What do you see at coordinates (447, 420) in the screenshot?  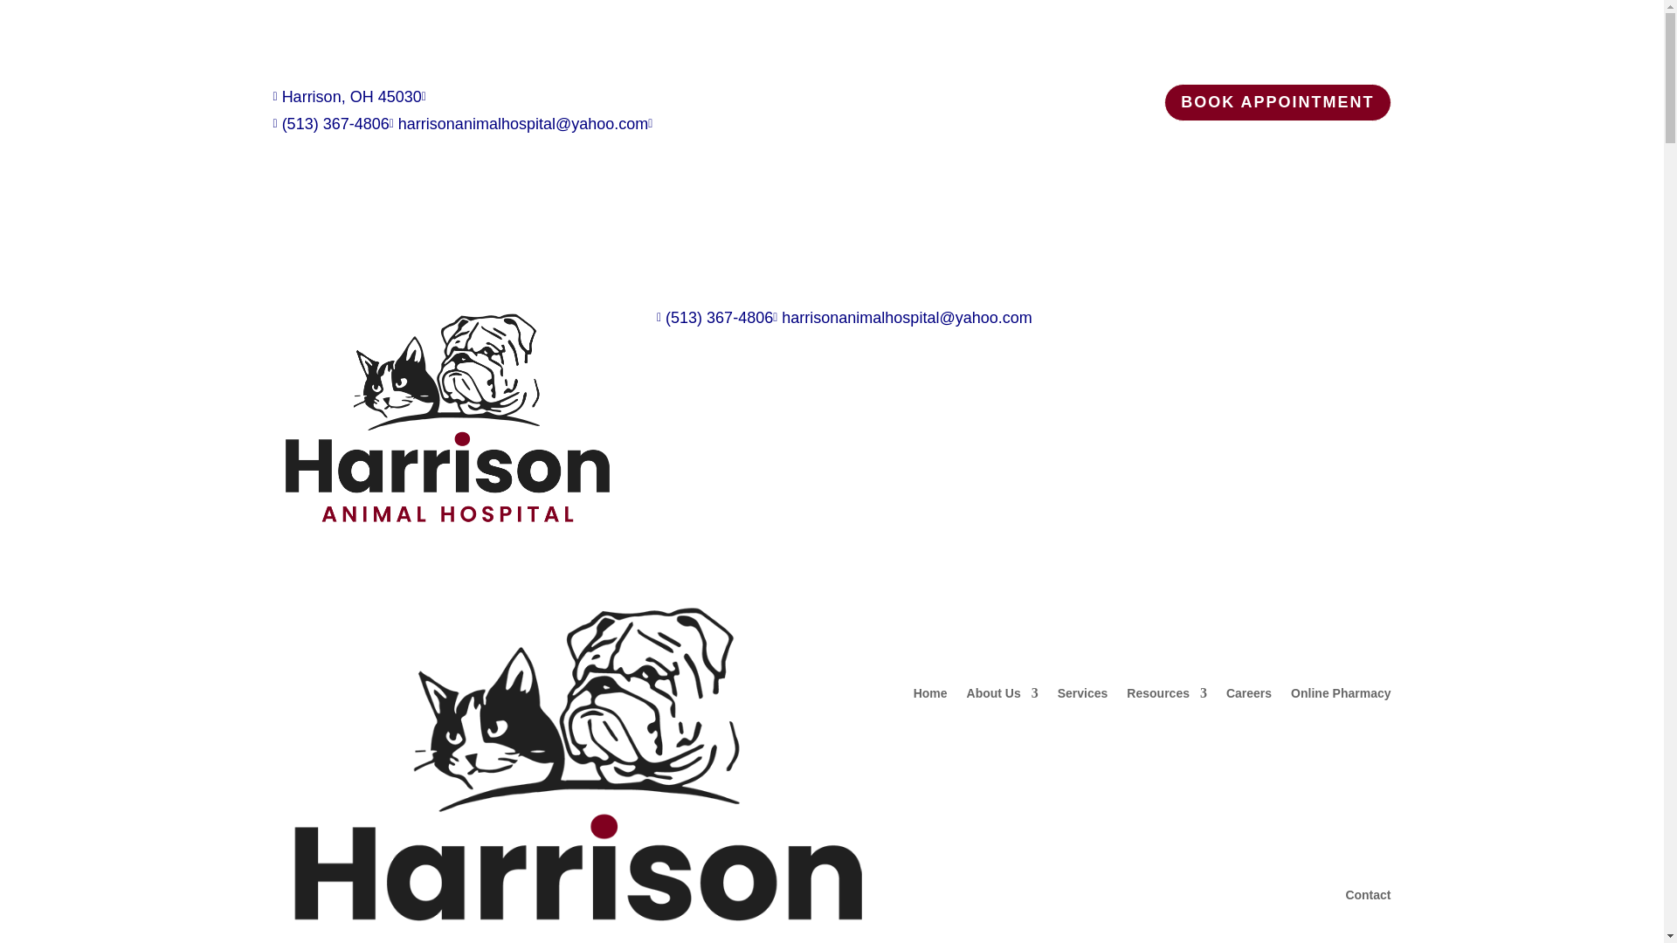 I see `Harrison-Animal-Hospital-logo` at bounding box center [447, 420].